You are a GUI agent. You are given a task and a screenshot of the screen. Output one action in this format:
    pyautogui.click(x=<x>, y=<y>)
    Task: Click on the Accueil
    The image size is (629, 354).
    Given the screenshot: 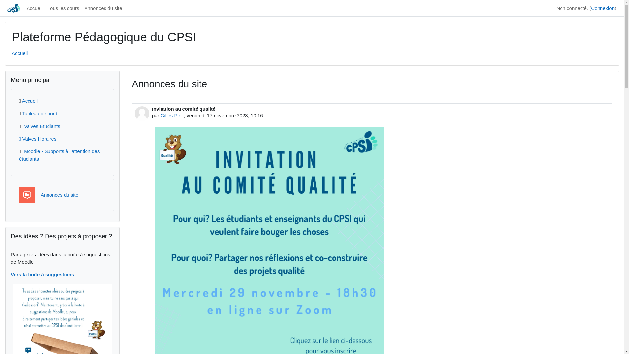 What is the action you would take?
    pyautogui.click(x=34, y=8)
    